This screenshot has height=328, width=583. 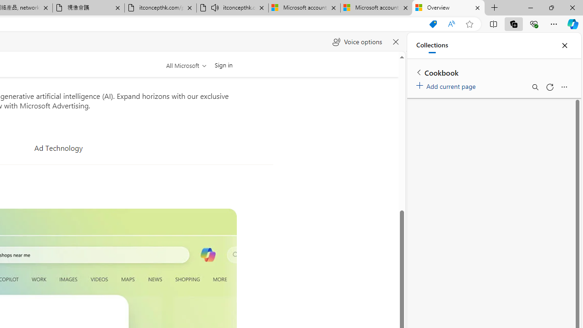 I want to click on Mute tab, so click(x=215, y=7).